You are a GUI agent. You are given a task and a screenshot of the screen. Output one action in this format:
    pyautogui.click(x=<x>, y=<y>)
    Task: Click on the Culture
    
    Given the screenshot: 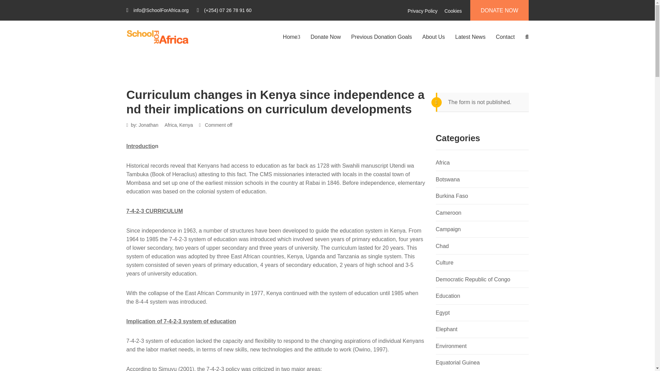 What is the action you would take?
    pyautogui.click(x=445, y=262)
    